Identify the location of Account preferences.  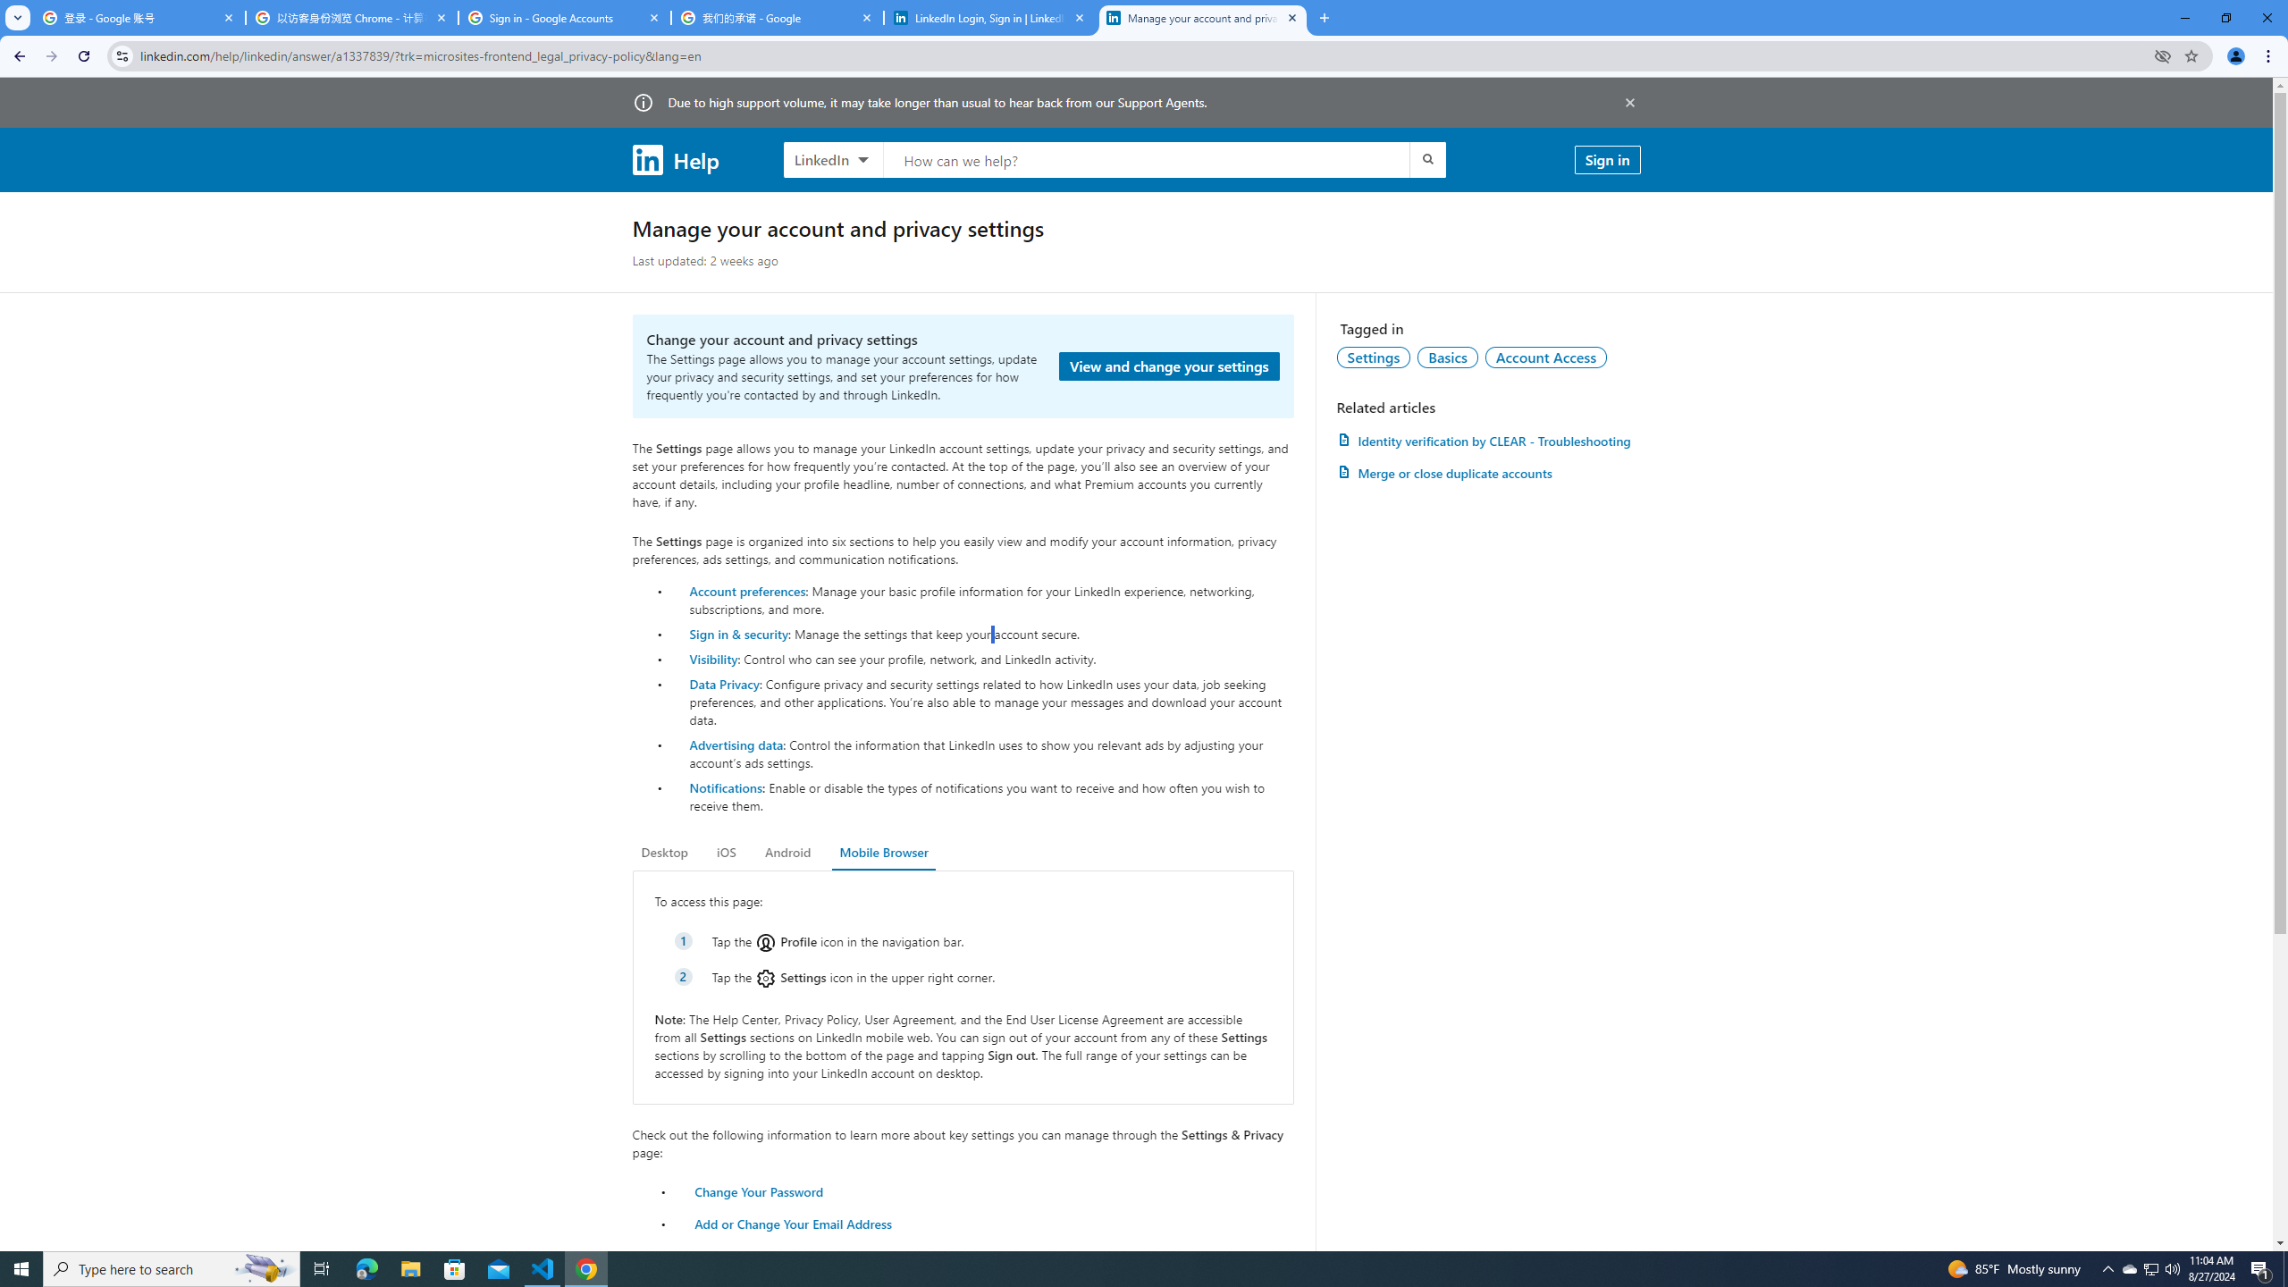
(747, 590).